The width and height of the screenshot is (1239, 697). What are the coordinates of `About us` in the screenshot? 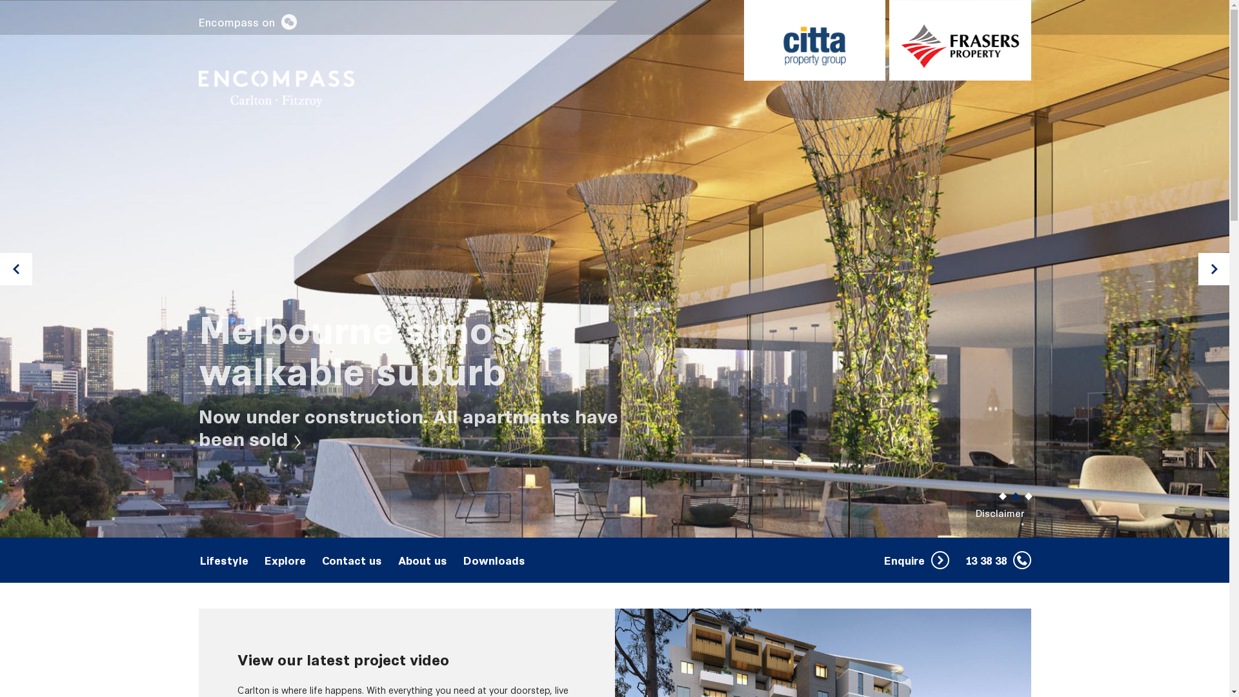 It's located at (423, 560).